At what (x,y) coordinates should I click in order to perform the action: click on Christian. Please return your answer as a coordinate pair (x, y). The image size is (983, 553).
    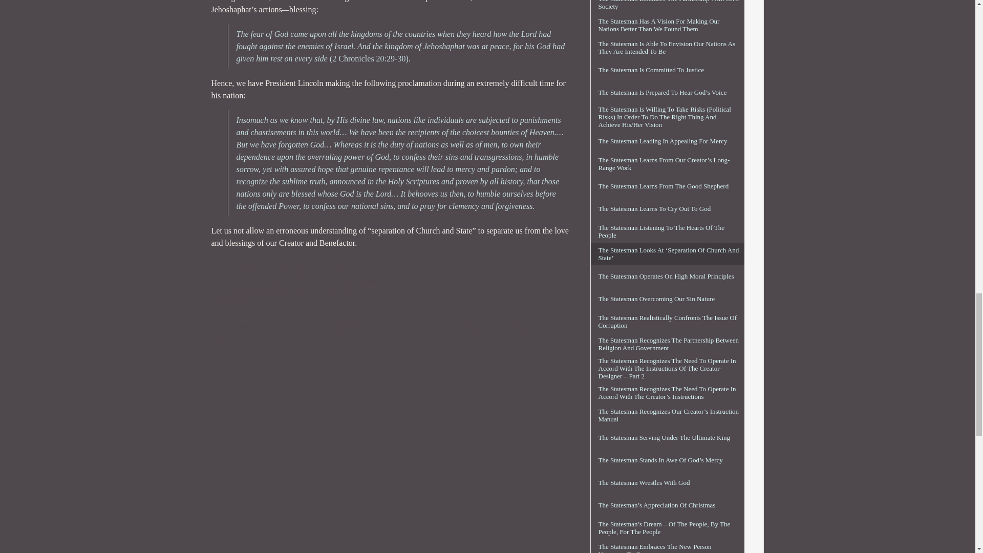
    Looking at the image, I should click on (224, 281).